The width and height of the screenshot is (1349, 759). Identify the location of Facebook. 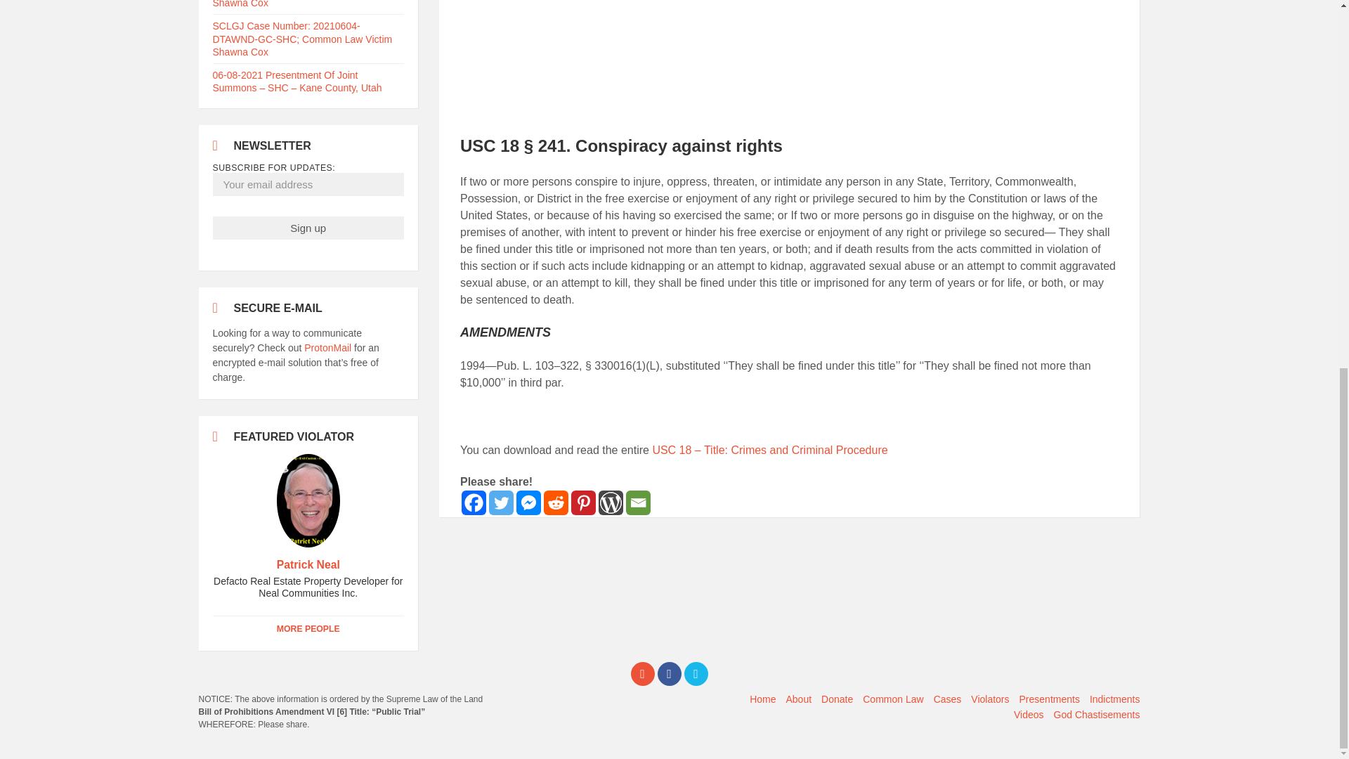
(474, 502).